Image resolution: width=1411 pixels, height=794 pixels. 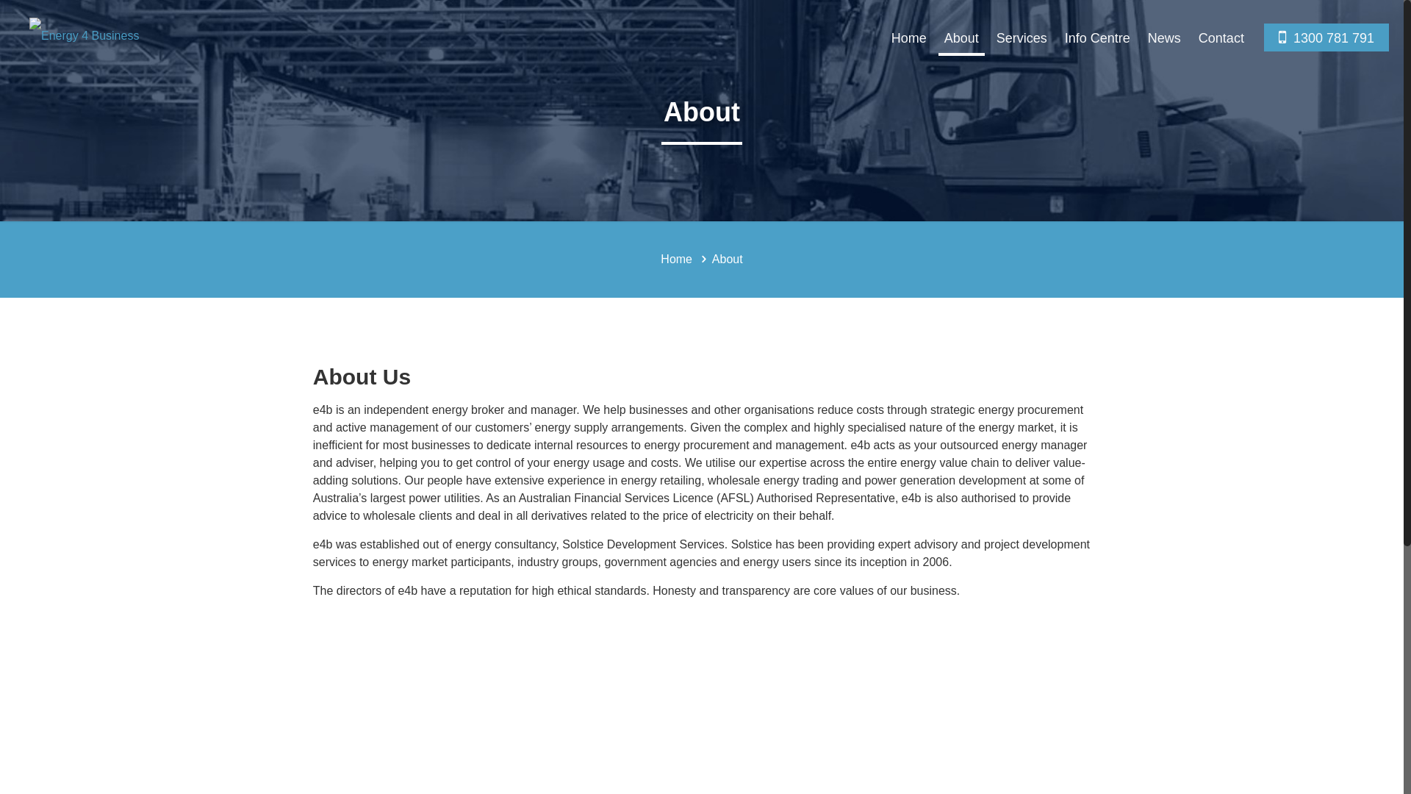 What do you see at coordinates (1022, 38) in the screenshot?
I see `Services` at bounding box center [1022, 38].